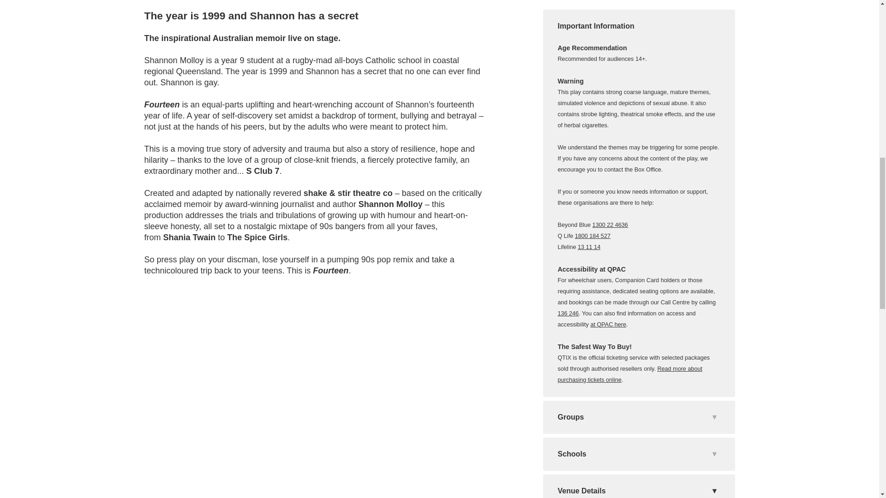 Image resolution: width=886 pixels, height=498 pixels. I want to click on Groups, so click(638, 417).